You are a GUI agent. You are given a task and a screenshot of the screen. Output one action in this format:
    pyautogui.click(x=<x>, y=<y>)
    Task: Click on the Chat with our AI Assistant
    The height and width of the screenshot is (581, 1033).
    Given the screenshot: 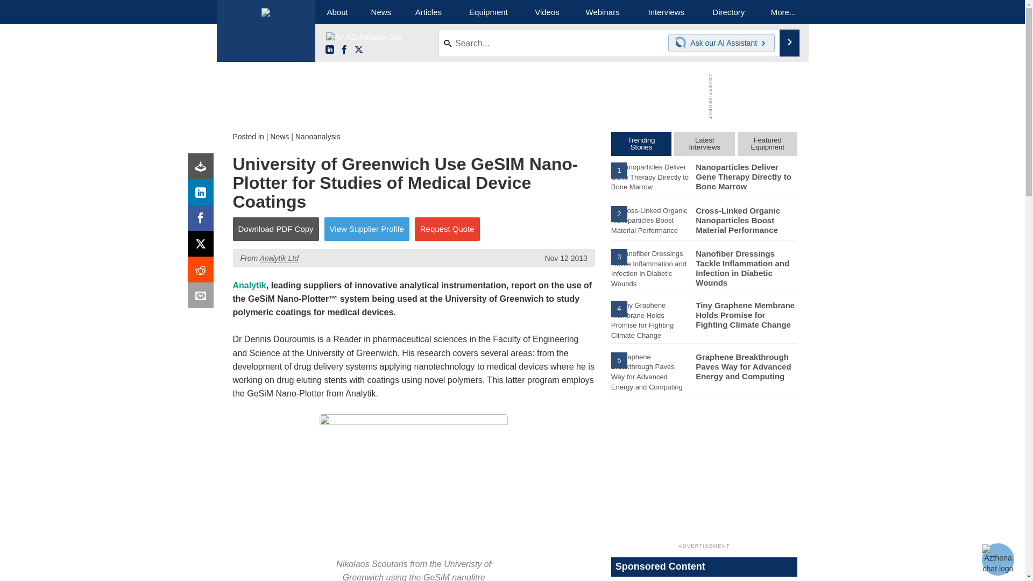 What is the action you would take?
    pyautogui.click(x=682, y=43)
    